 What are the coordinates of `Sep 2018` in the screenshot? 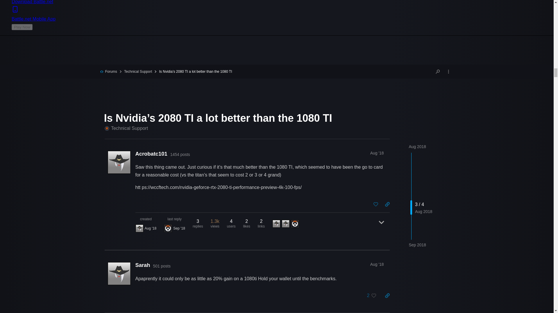 It's located at (417, 245).